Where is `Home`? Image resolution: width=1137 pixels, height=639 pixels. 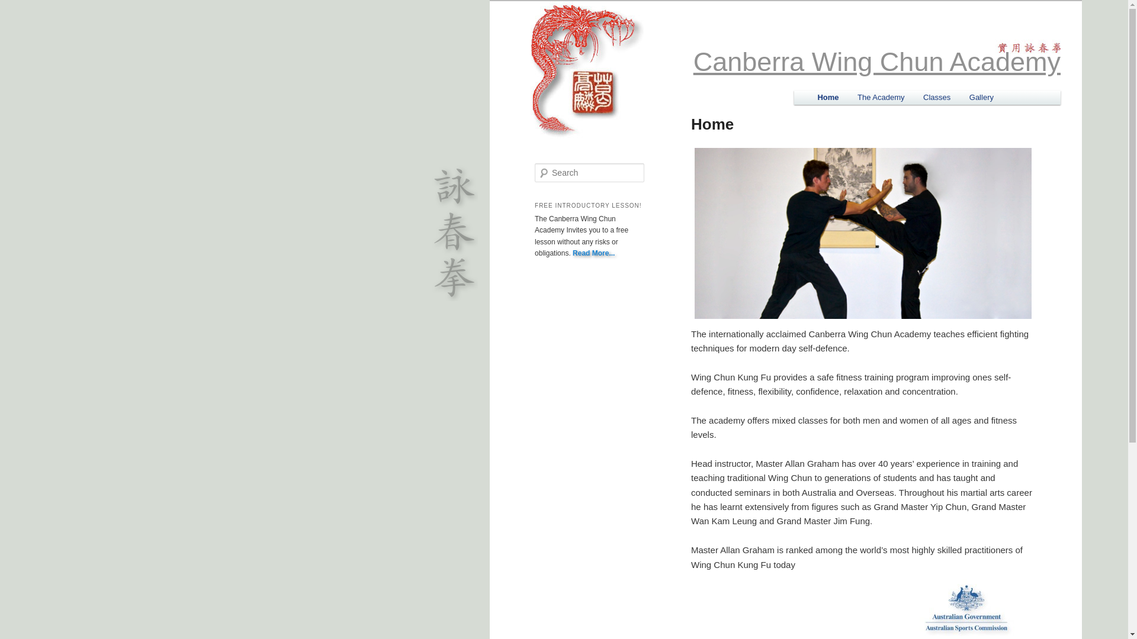 Home is located at coordinates (828, 97).